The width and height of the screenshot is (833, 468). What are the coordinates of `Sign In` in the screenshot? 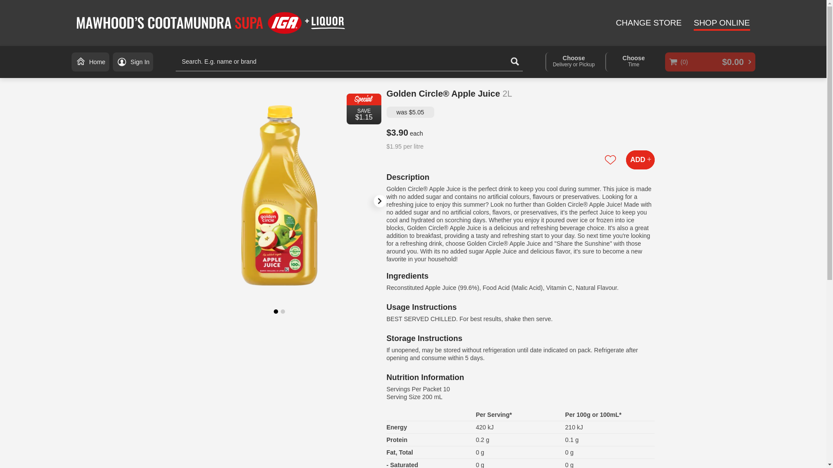 It's located at (133, 62).